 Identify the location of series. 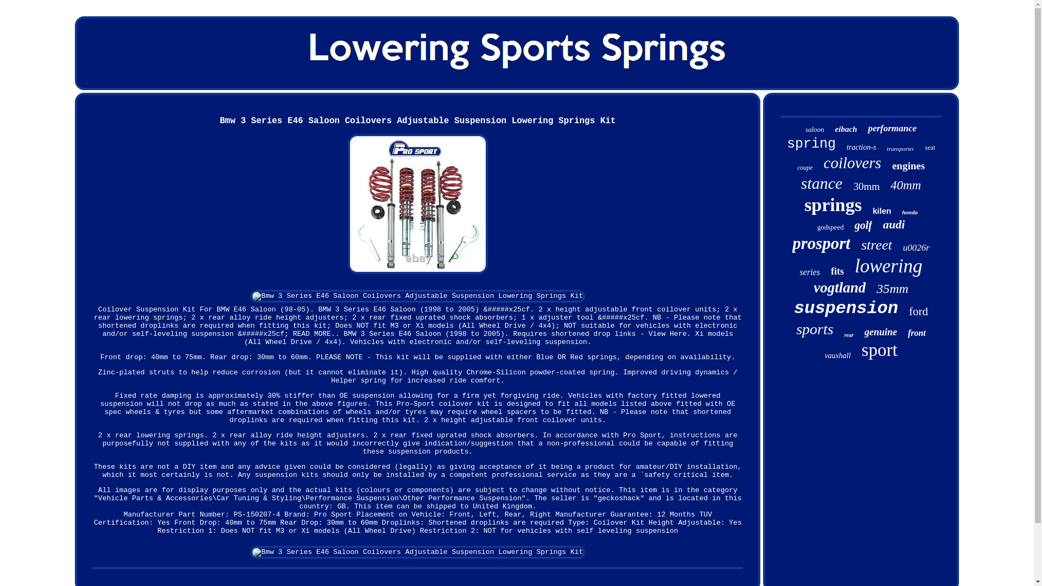
(810, 272).